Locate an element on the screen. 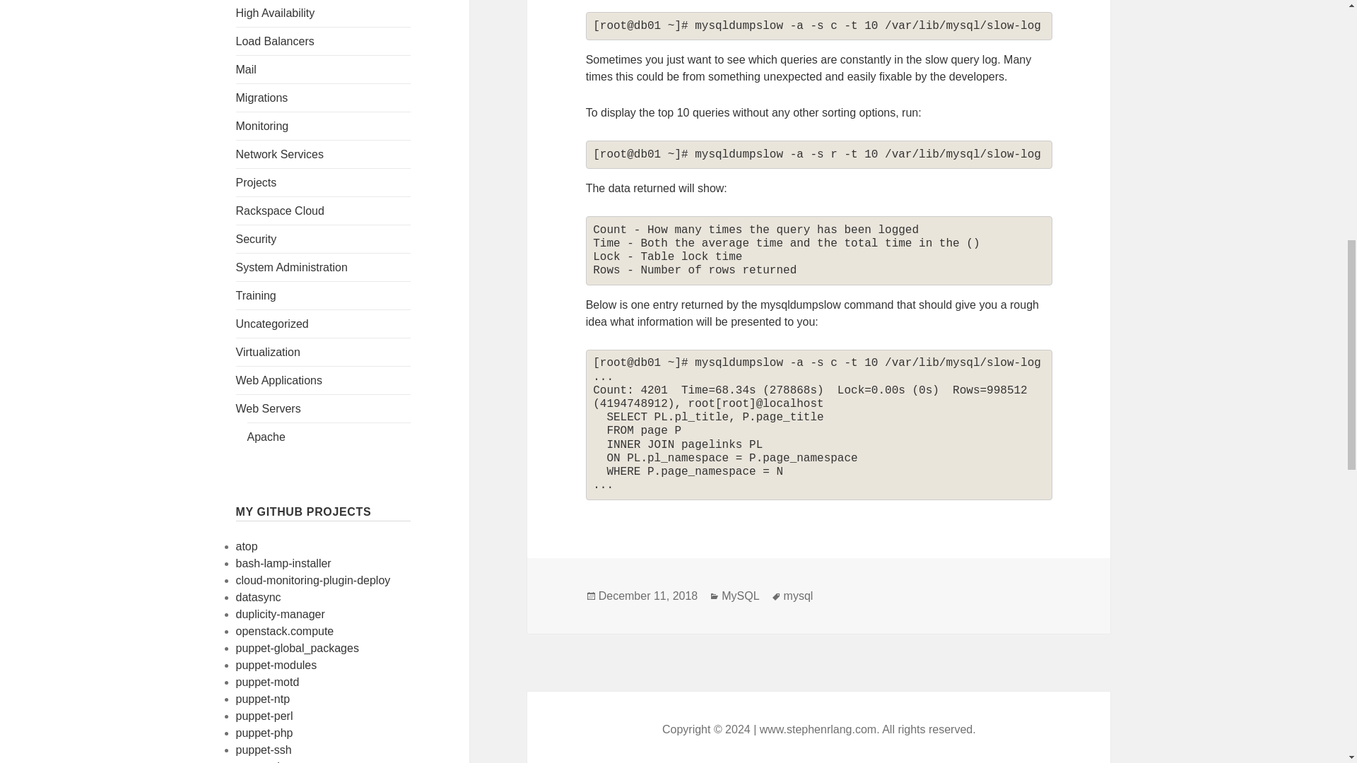 This screenshot has height=763, width=1357. Virtualization is located at coordinates (268, 352).